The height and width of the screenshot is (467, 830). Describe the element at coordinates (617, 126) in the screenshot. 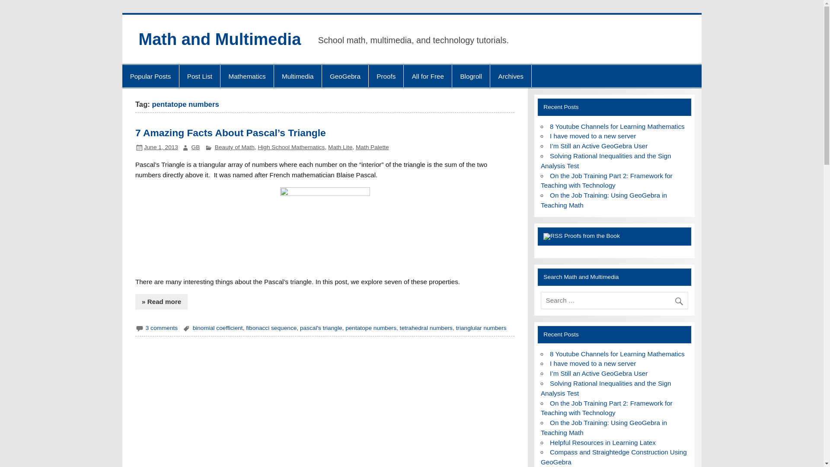

I see `8 Youtube Channels for Learning Mathematics` at that location.